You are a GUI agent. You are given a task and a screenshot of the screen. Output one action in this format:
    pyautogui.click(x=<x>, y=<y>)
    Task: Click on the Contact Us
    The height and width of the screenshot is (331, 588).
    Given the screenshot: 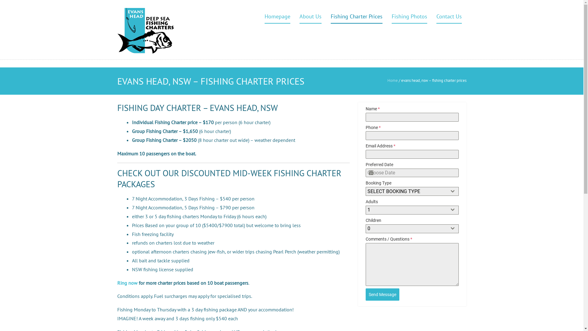 What is the action you would take?
    pyautogui.click(x=449, y=17)
    